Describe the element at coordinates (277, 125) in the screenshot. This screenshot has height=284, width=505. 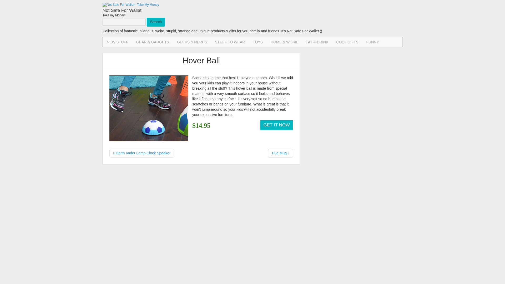
I see `GET IT NOW` at that location.